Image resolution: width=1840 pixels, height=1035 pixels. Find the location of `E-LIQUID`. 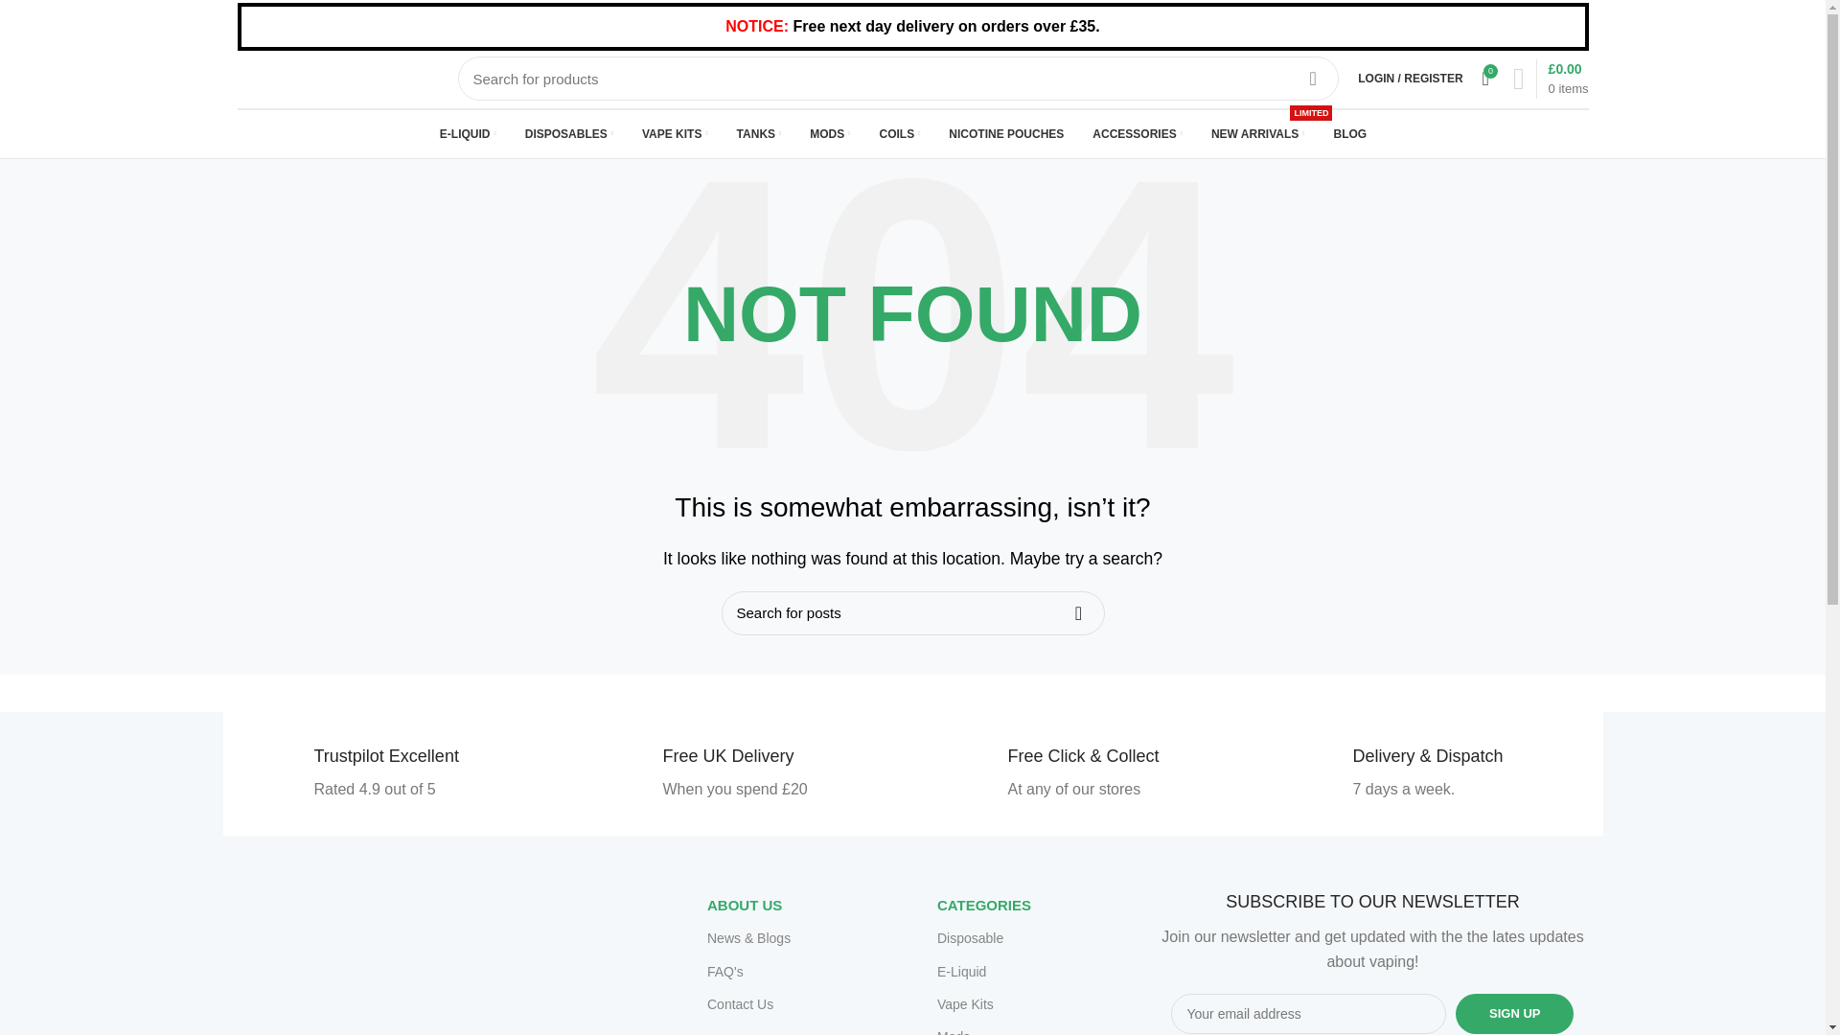

E-LIQUID is located at coordinates (468, 133).